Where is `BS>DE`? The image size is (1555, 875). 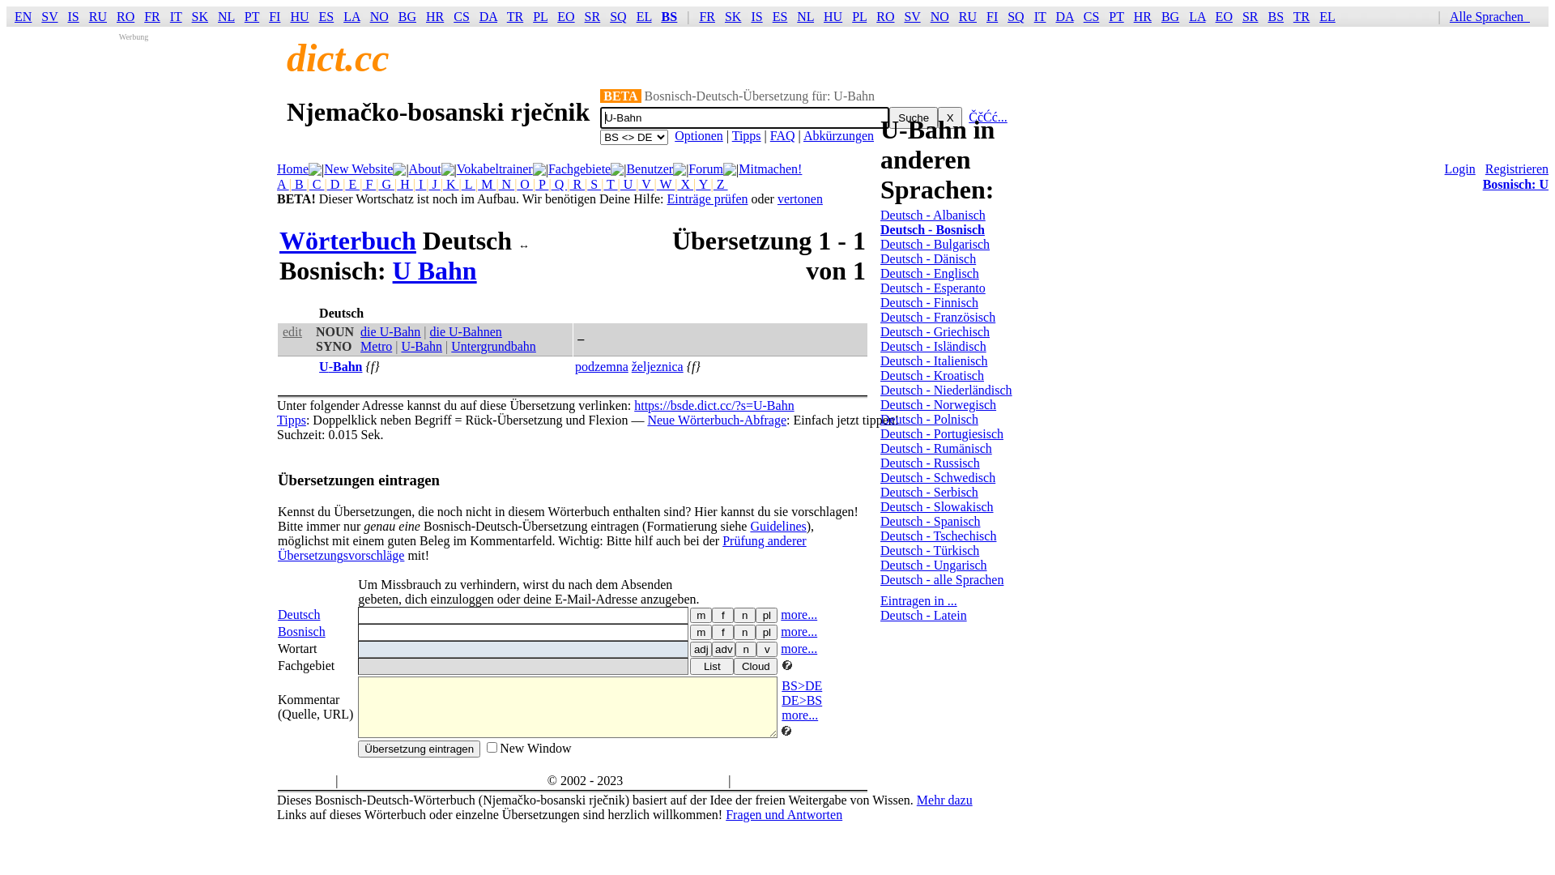
BS>DE is located at coordinates (802, 685).